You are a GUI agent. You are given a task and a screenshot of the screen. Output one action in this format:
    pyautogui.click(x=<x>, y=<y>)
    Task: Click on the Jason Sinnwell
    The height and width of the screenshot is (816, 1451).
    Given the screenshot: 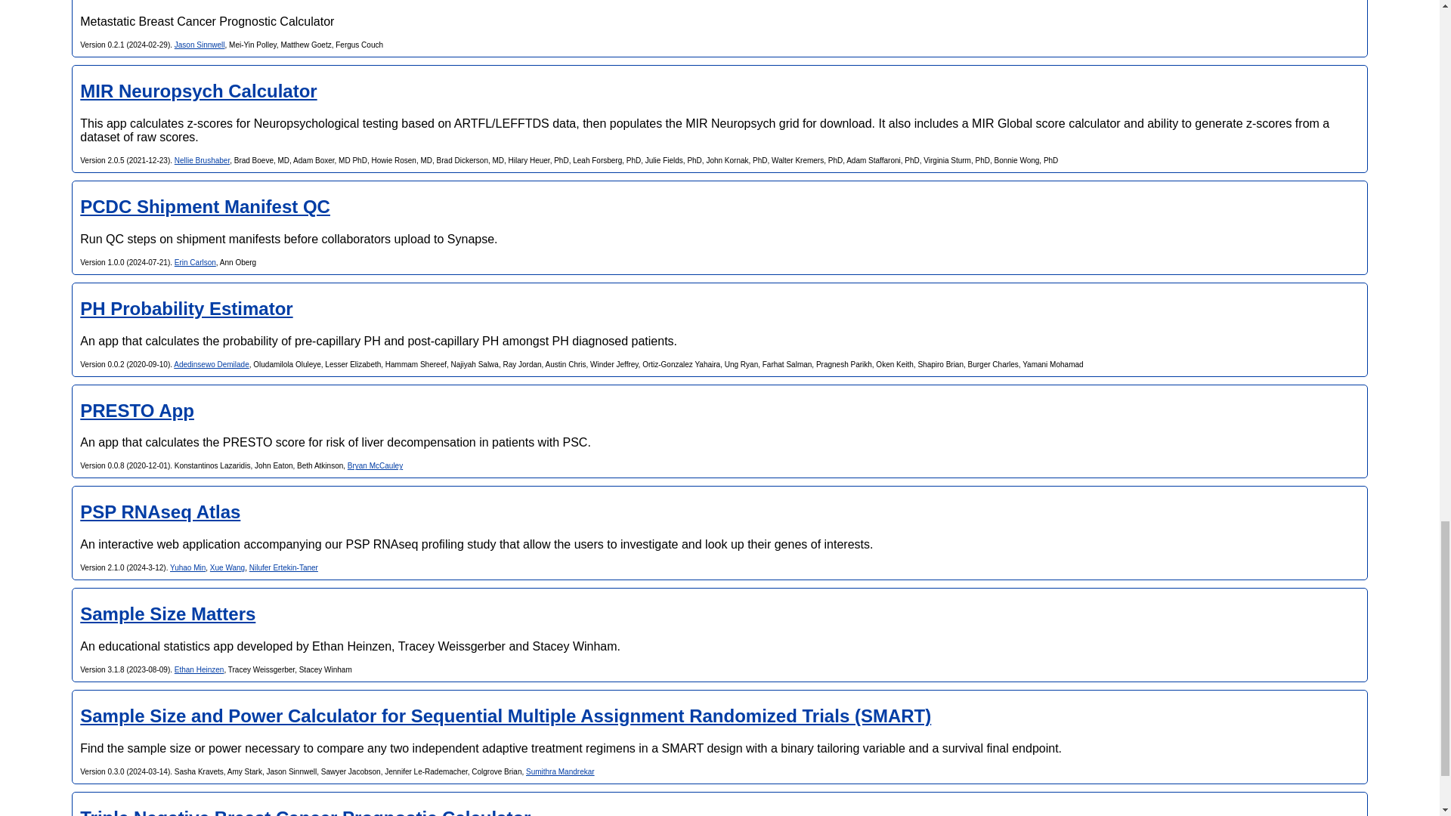 What is the action you would take?
    pyautogui.click(x=200, y=45)
    